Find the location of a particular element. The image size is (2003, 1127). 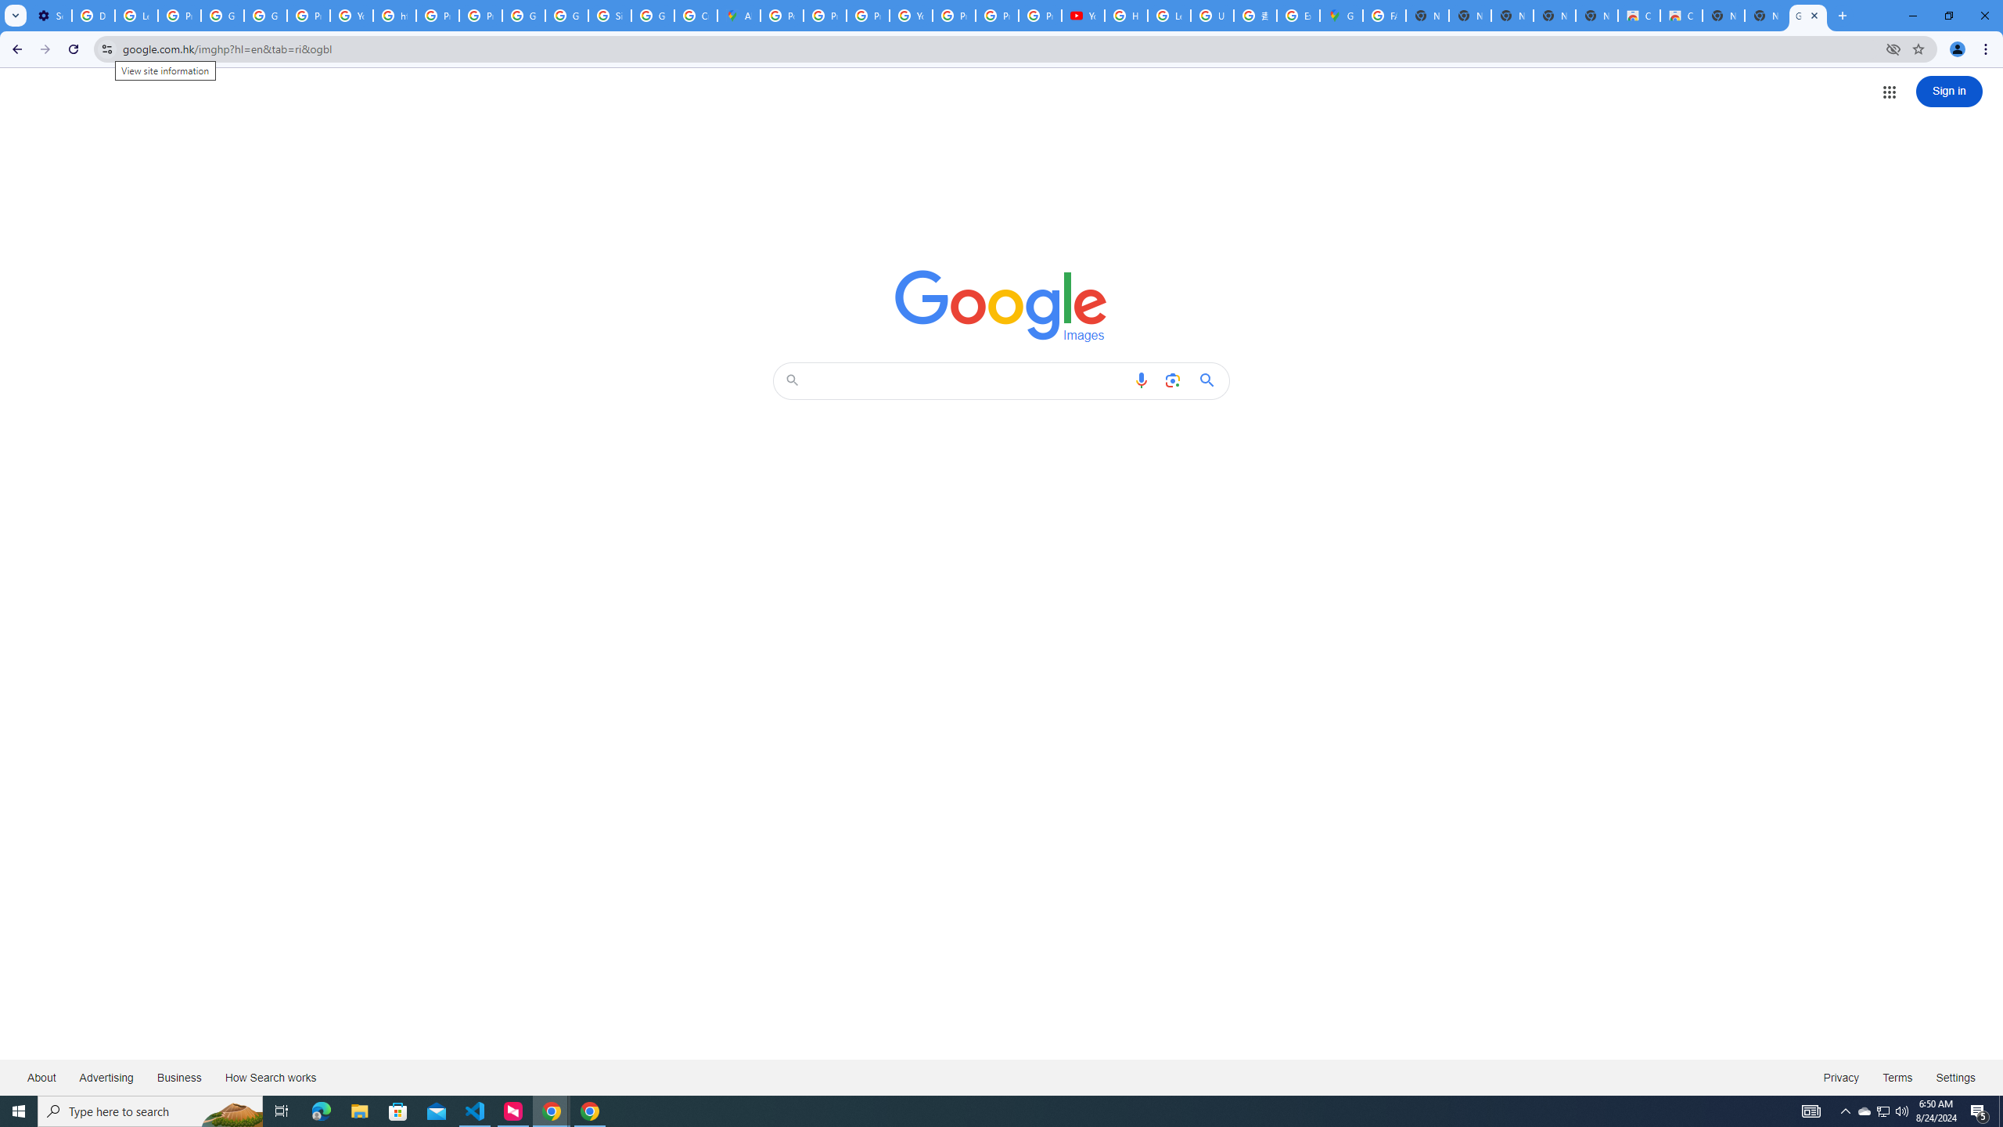

Settings - On startup is located at coordinates (50, 16).